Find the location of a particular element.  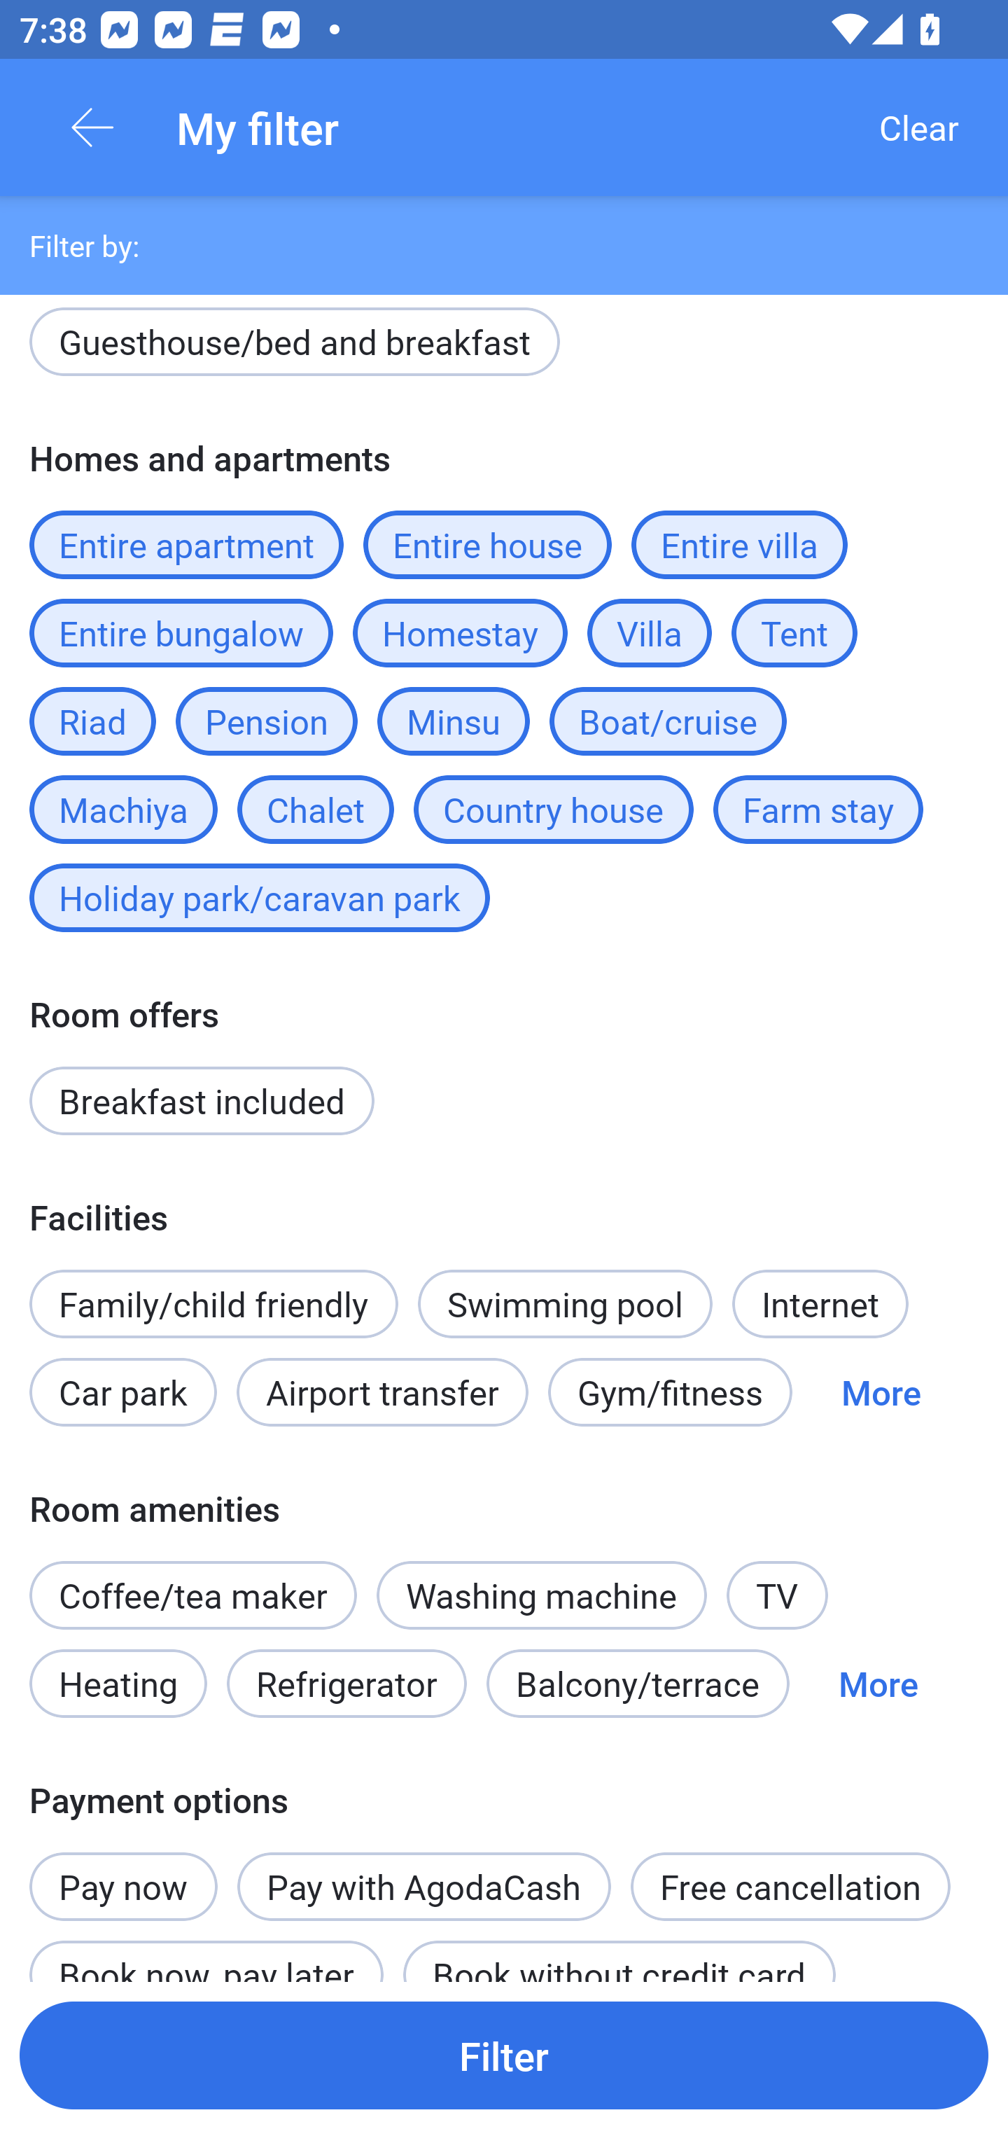

Refrigerator is located at coordinates (346, 1682).